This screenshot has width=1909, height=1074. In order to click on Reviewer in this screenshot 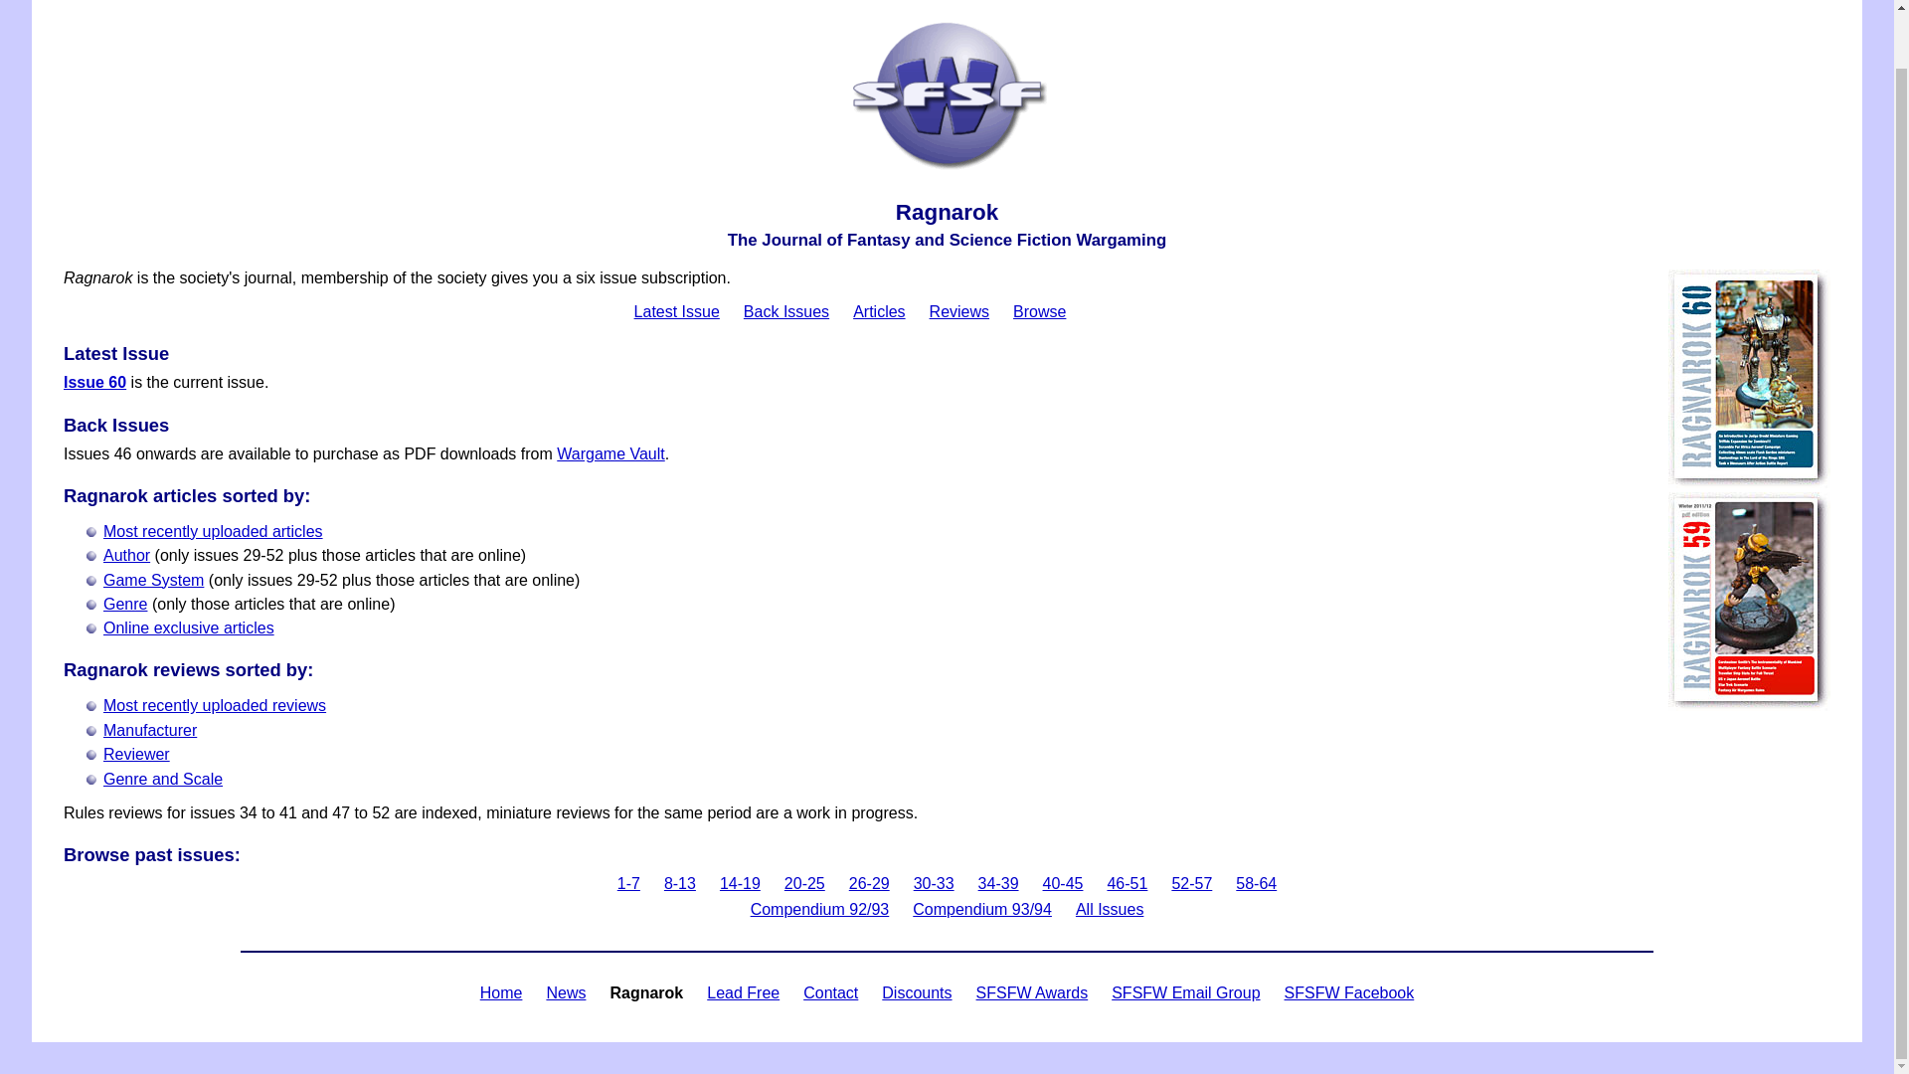, I will do `click(135, 754)`.